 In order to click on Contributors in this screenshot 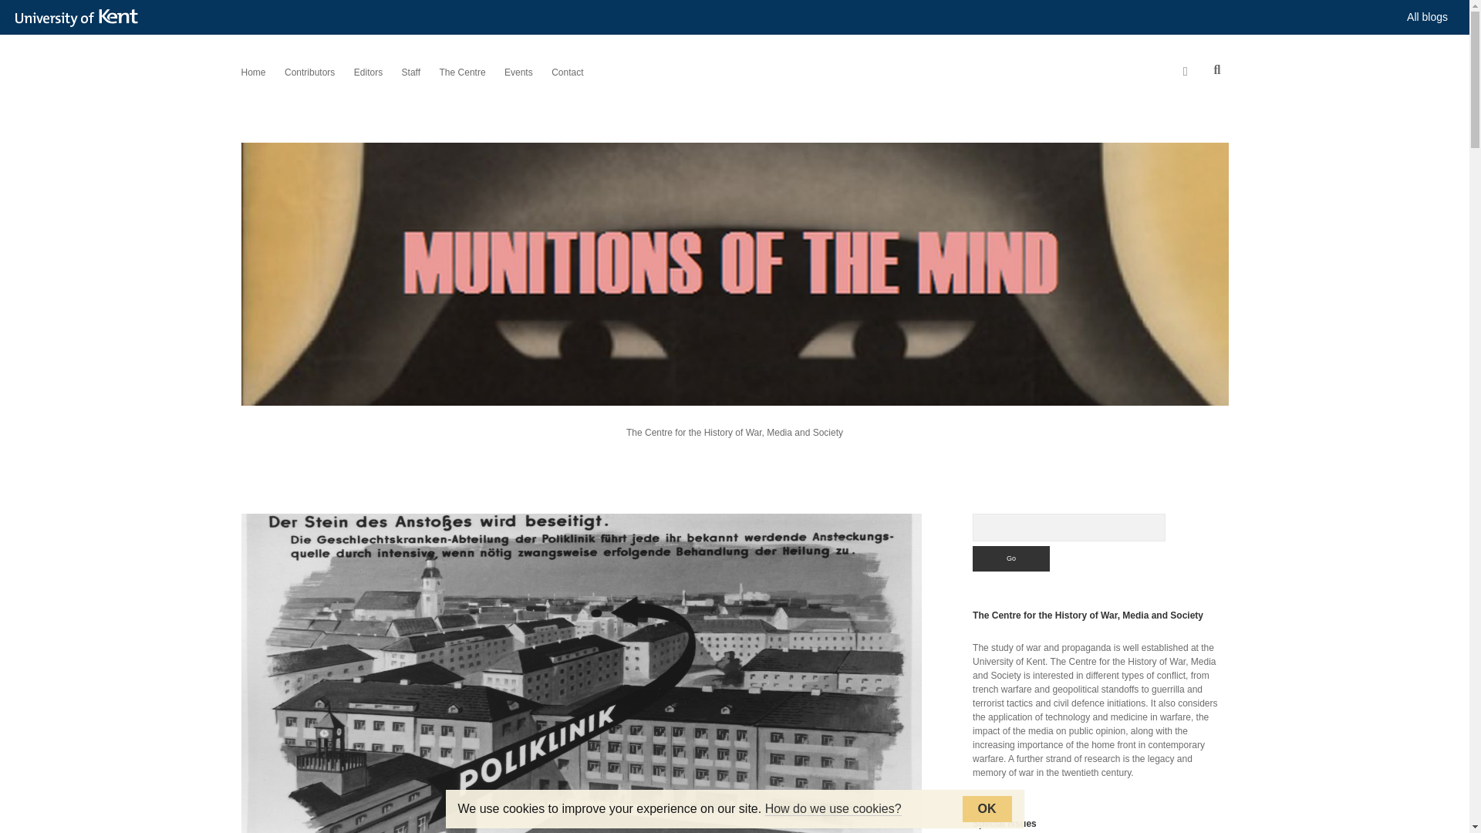, I will do `click(309, 73)`.